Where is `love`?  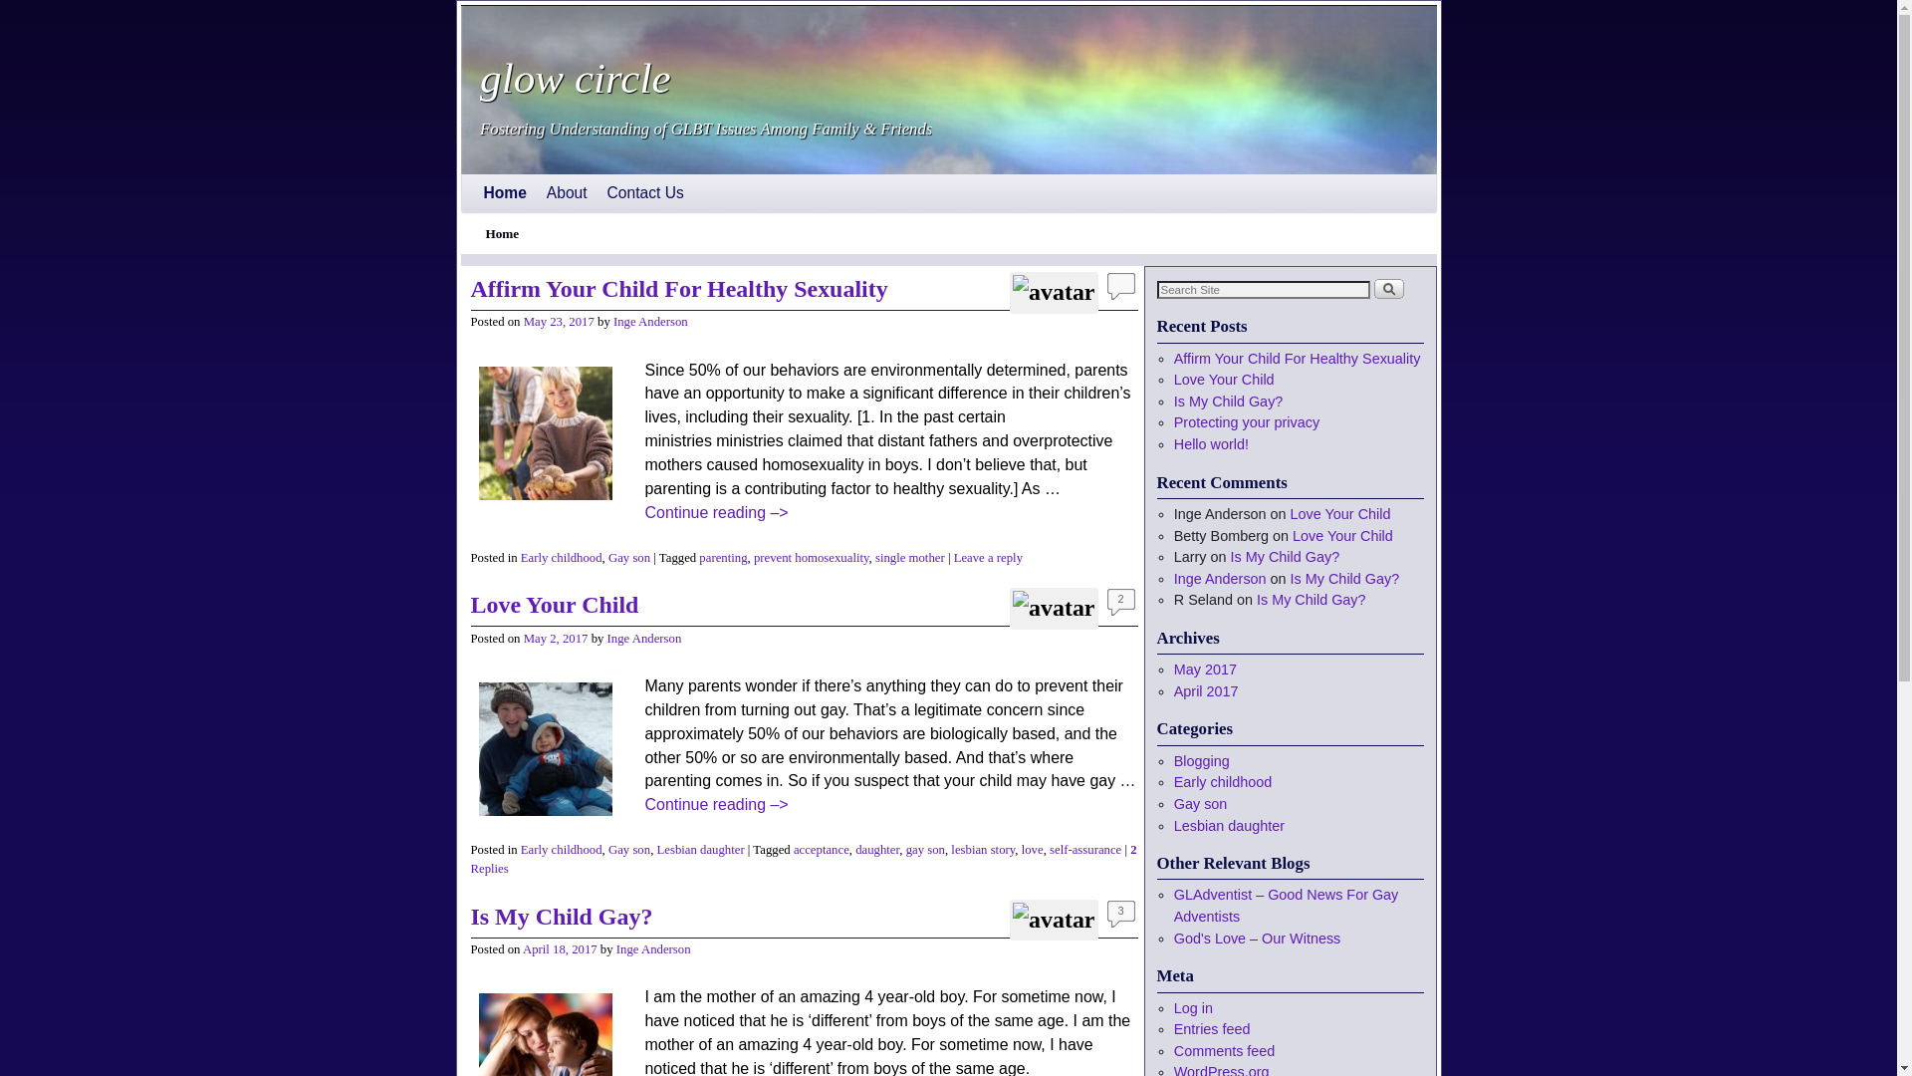
love is located at coordinates (1033, 850).